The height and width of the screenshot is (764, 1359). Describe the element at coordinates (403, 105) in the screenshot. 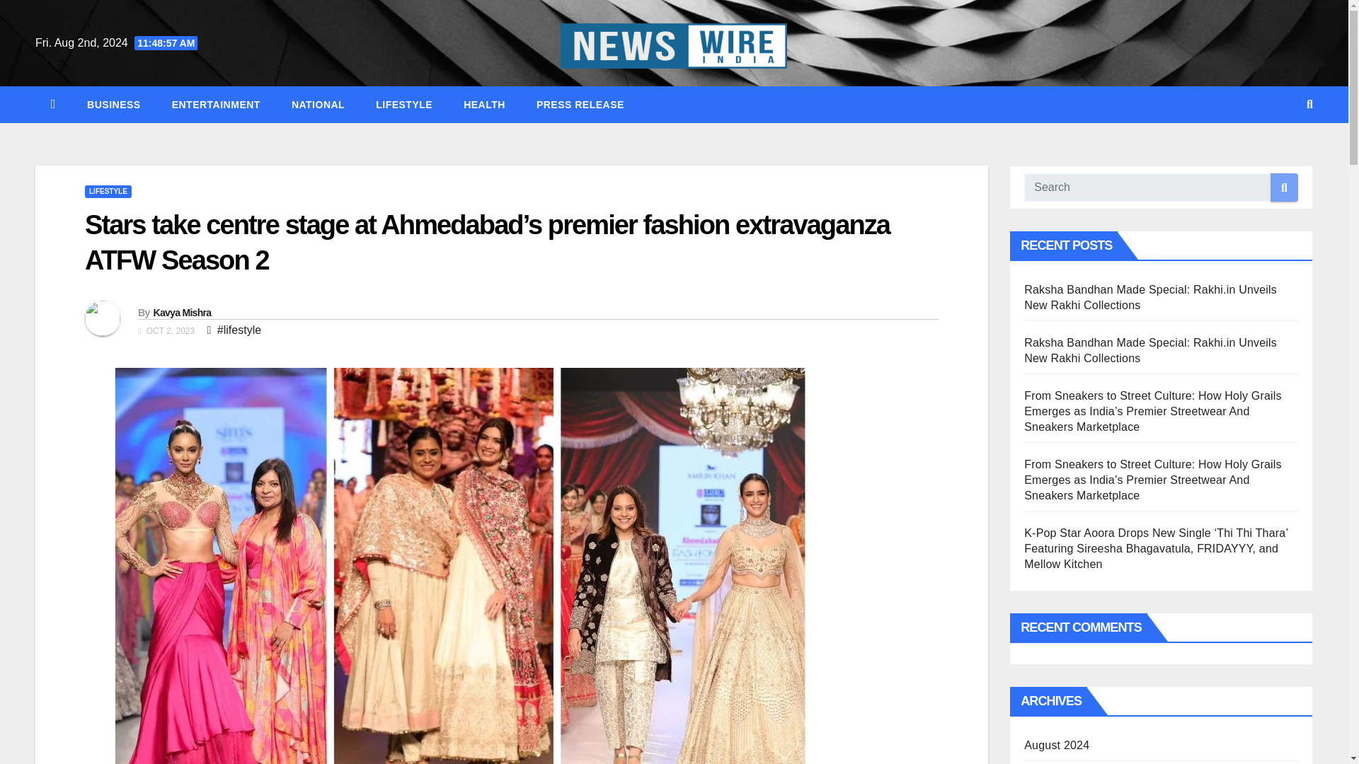

I see `LIFESTYLE` at that location.